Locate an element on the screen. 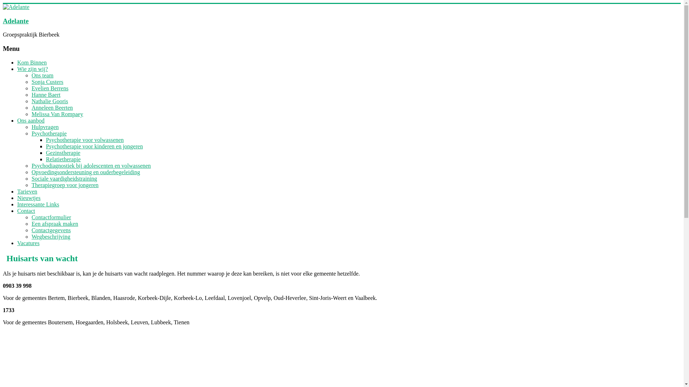 The image size is (689, 387). Psychotherapie is located at coordinates (49, 133).